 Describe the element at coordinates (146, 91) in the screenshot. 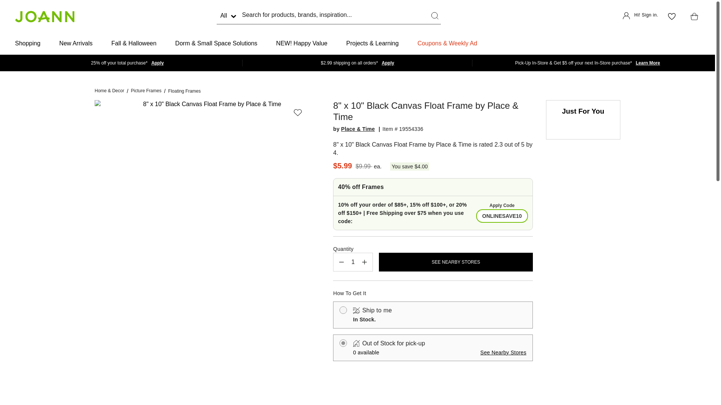

I see `Picture Frames` at that location.